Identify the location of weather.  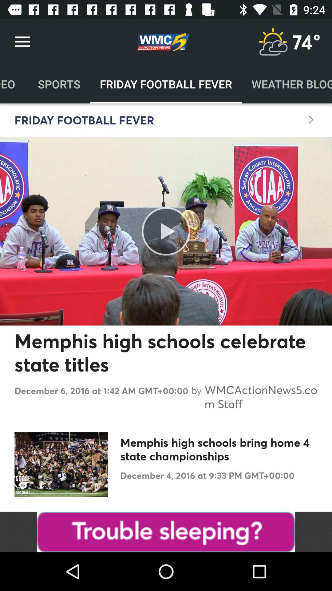
(273, 42).